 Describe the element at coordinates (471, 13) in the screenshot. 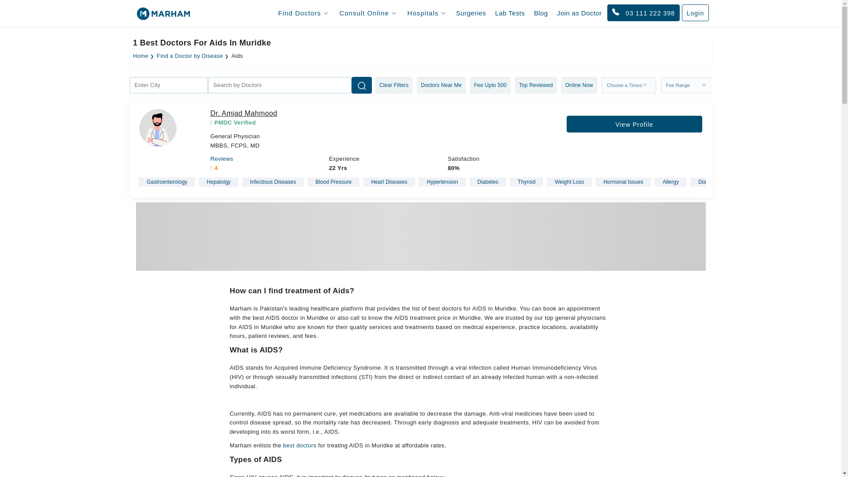

I see `Surgeries` at that location.